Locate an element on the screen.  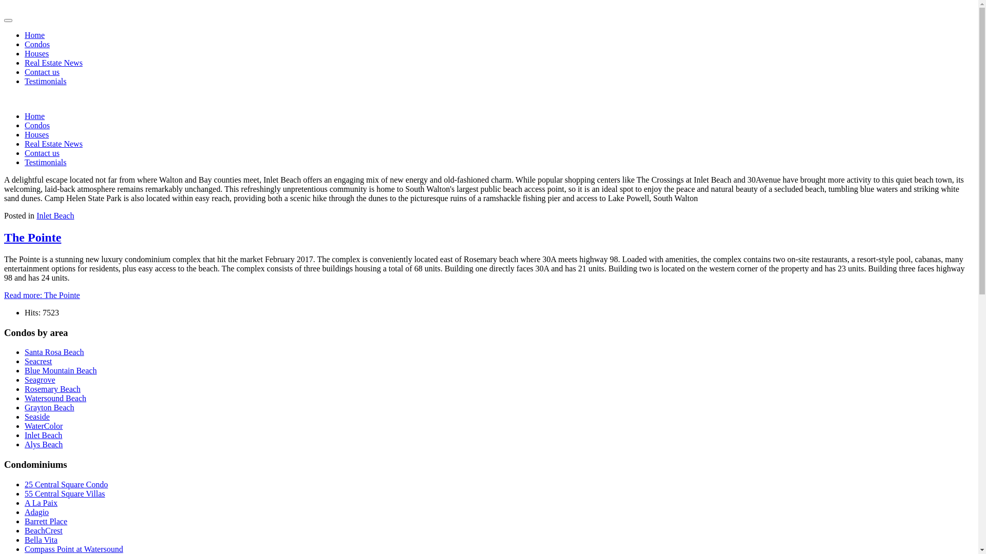
Alys Beach is located at coordinates (44, 444).